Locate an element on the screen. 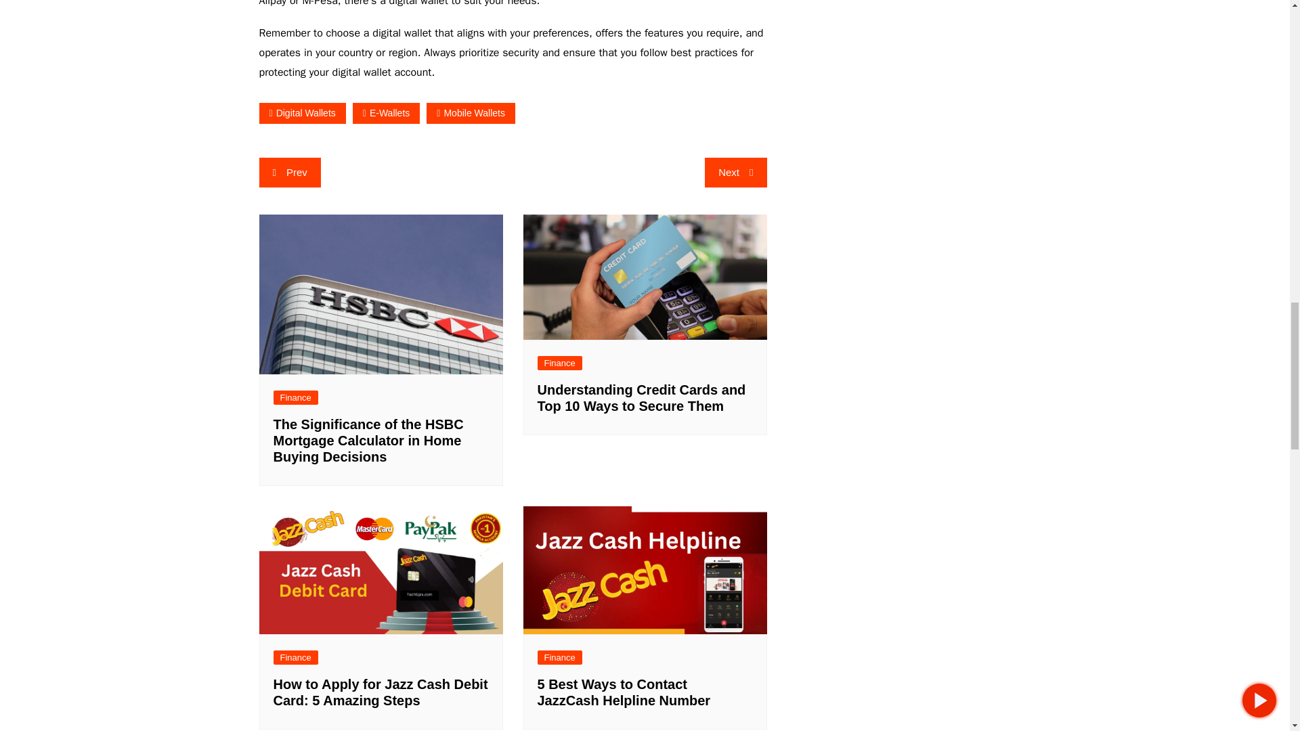 The width and height of the screenshot is (1300, 731). Next is located at coordinates (735, 172).